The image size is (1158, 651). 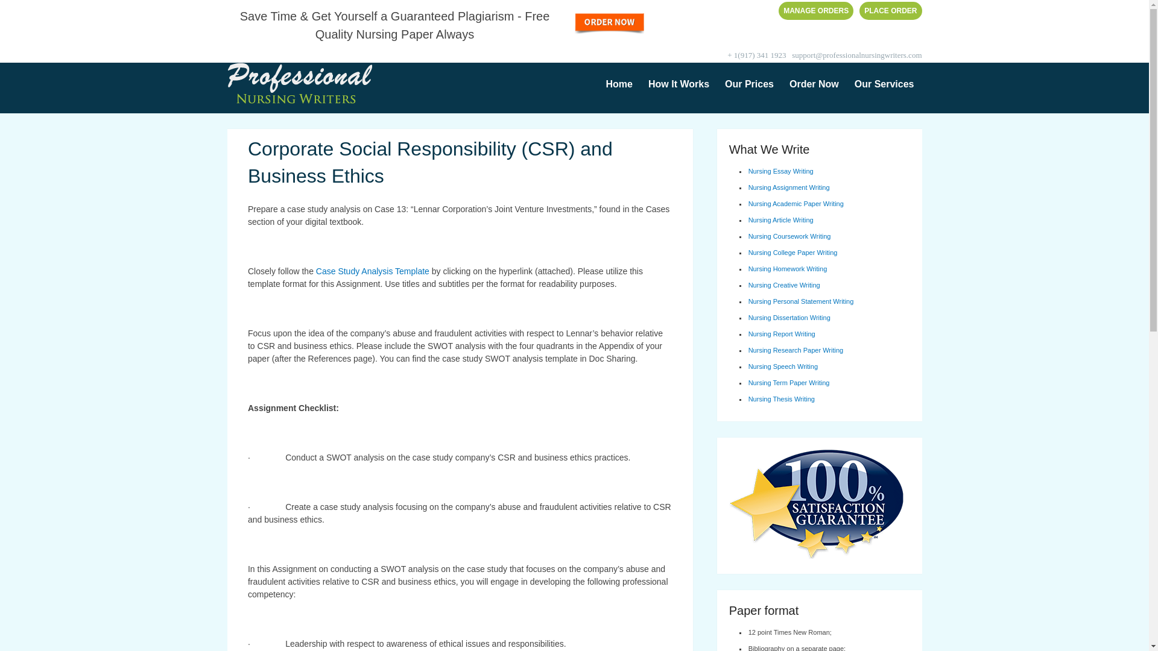 I want to click on Nursing Dissertation Writing, so click(x=789, y=317).